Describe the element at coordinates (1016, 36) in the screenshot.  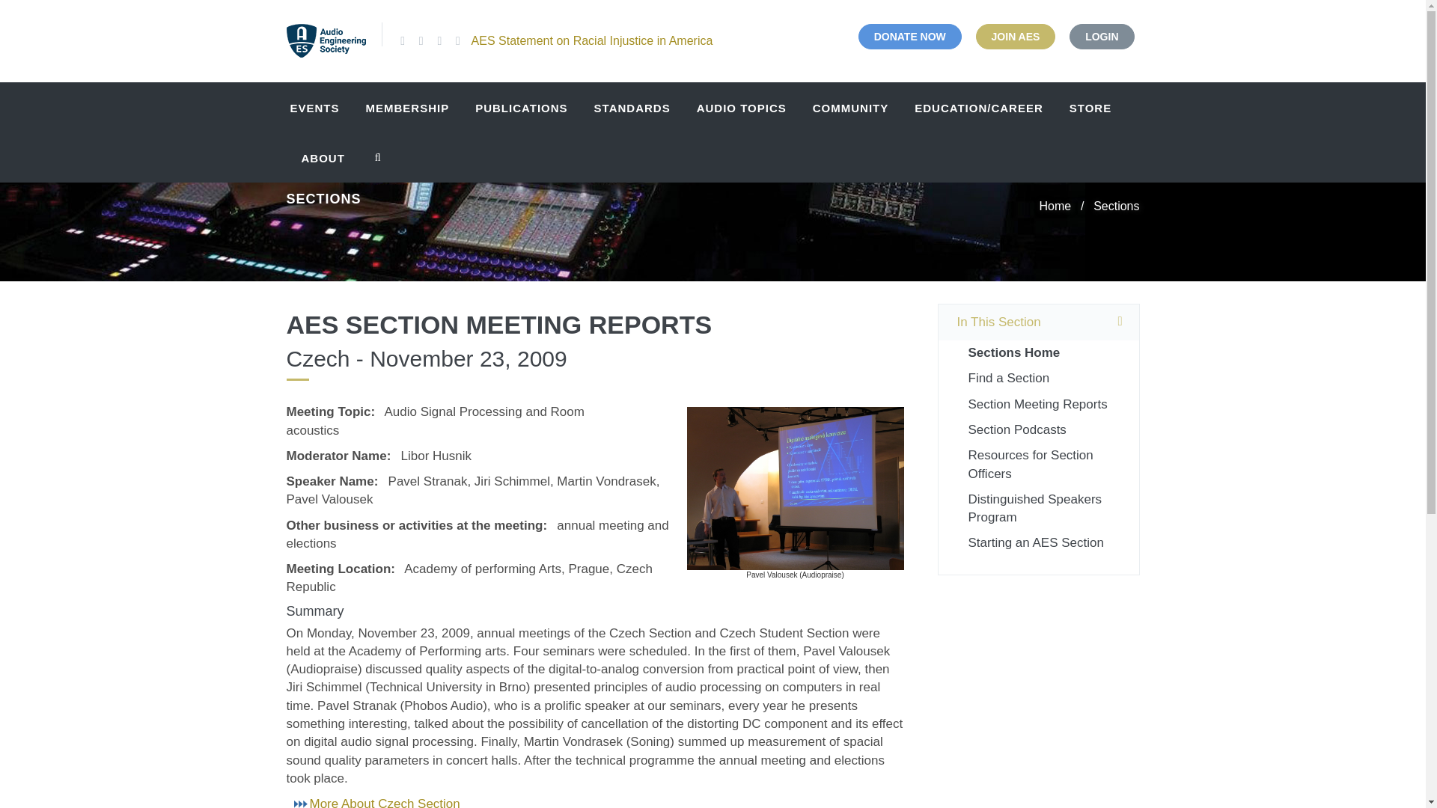
I see `JOIN AES` at that location.